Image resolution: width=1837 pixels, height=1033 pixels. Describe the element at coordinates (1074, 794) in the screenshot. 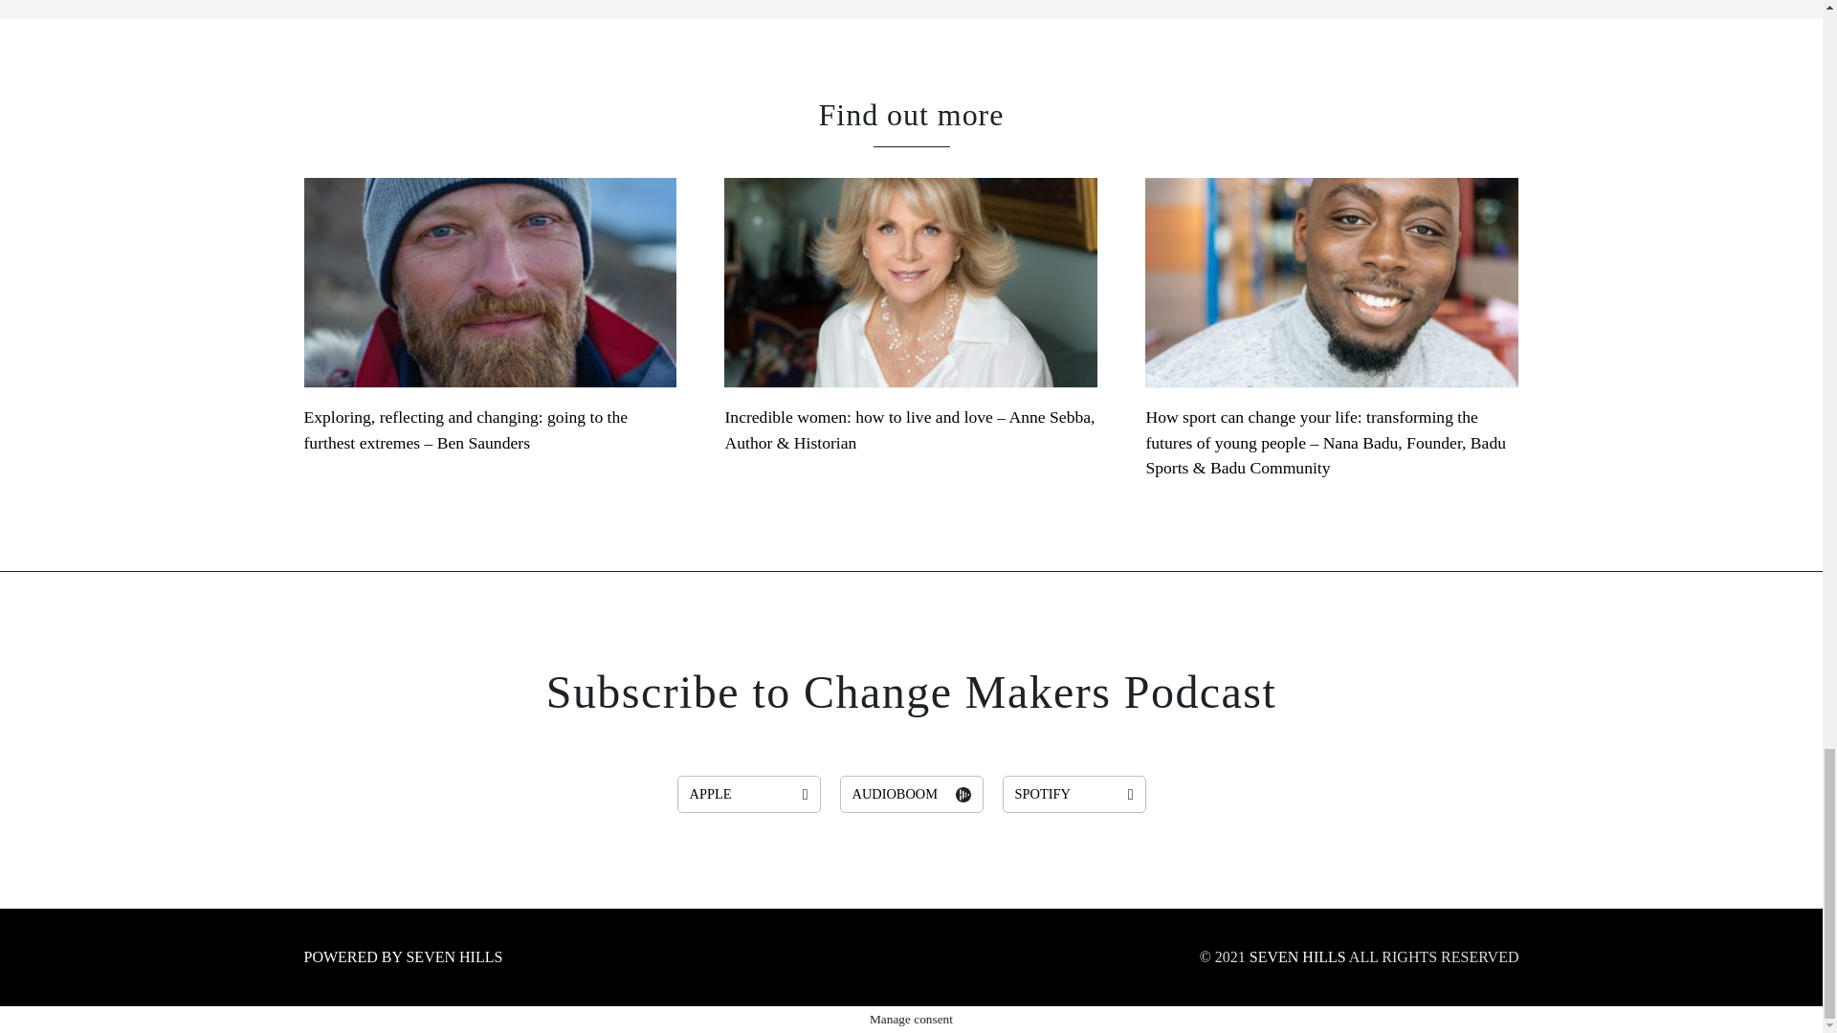

I see `SPOTIFY` at that location.